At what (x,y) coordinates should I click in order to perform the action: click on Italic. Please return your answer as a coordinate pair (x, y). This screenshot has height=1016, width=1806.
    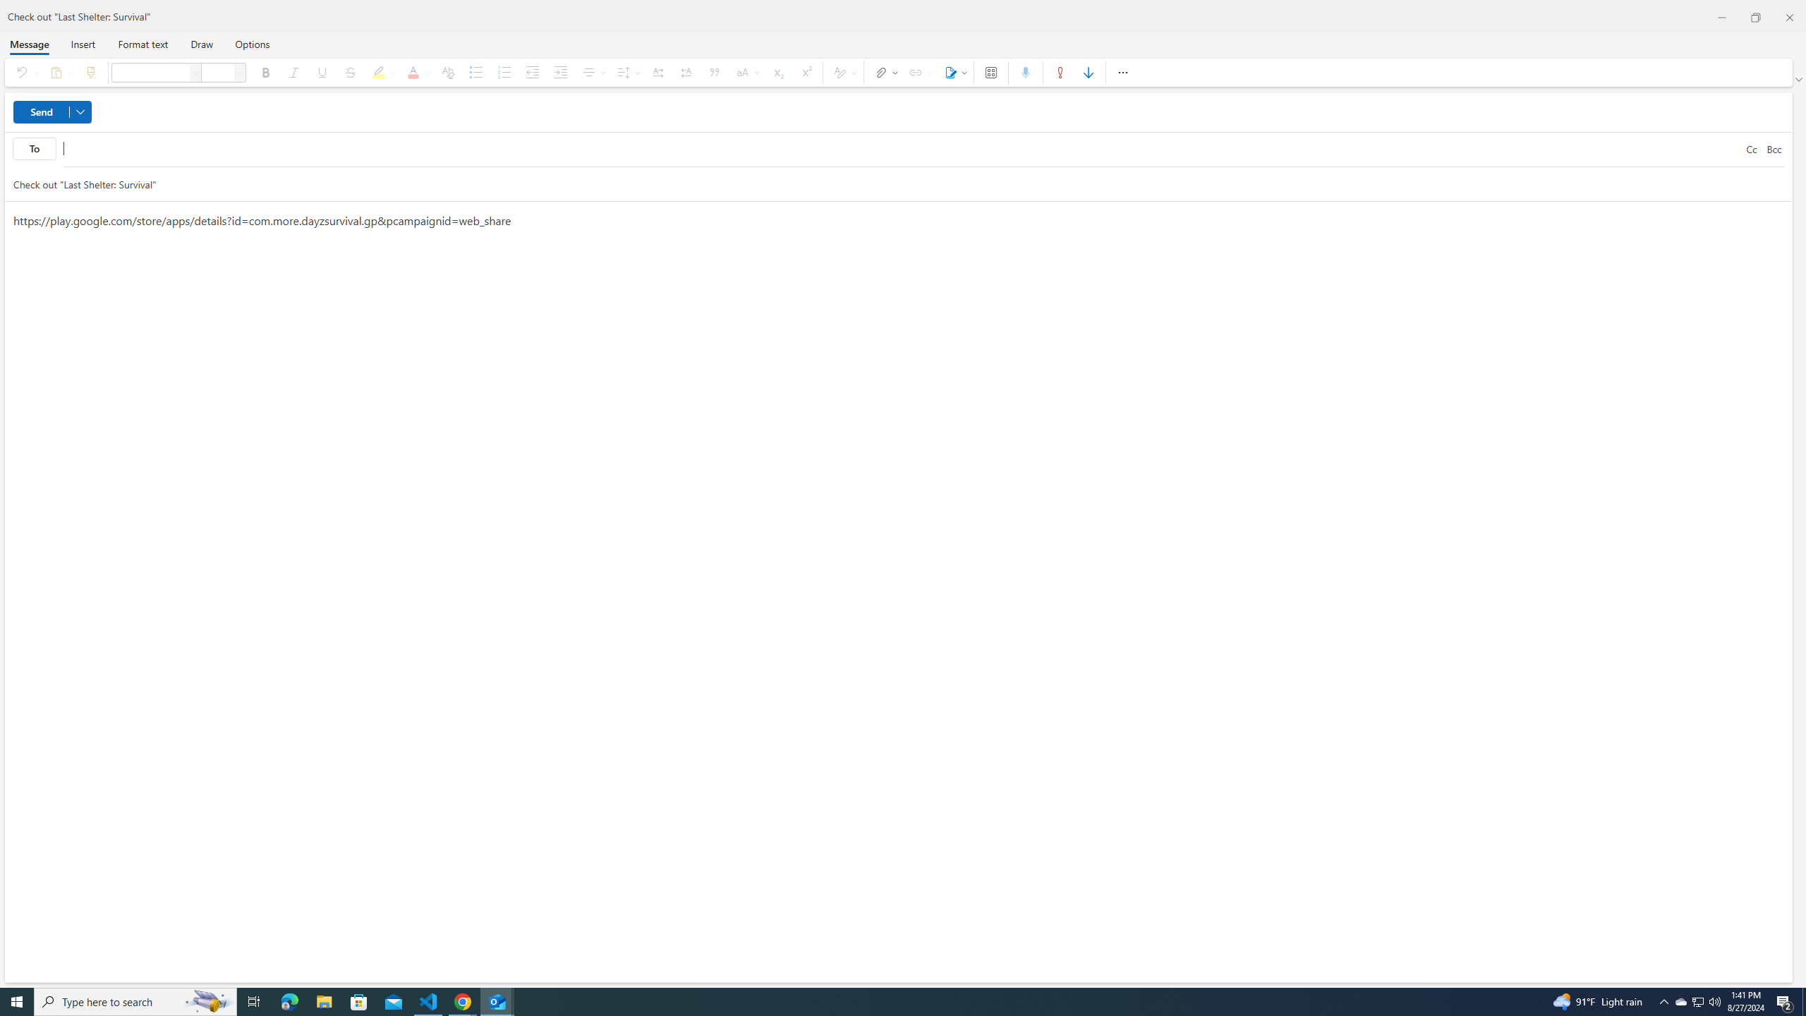
    Looking at the image, I should click on (293, 72).